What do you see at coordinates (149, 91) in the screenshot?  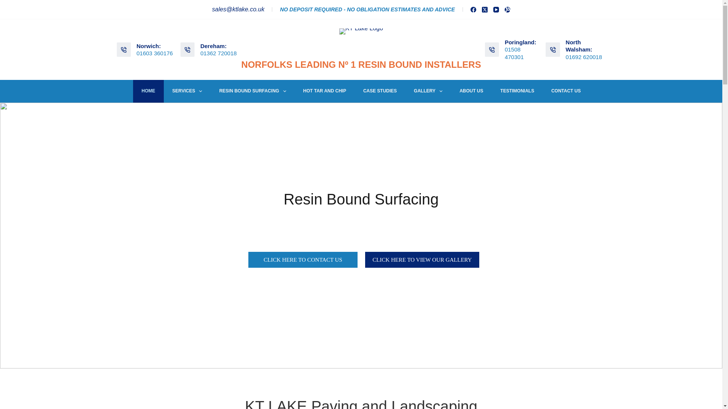 I see `HOME` at bounding box center [149, 91].